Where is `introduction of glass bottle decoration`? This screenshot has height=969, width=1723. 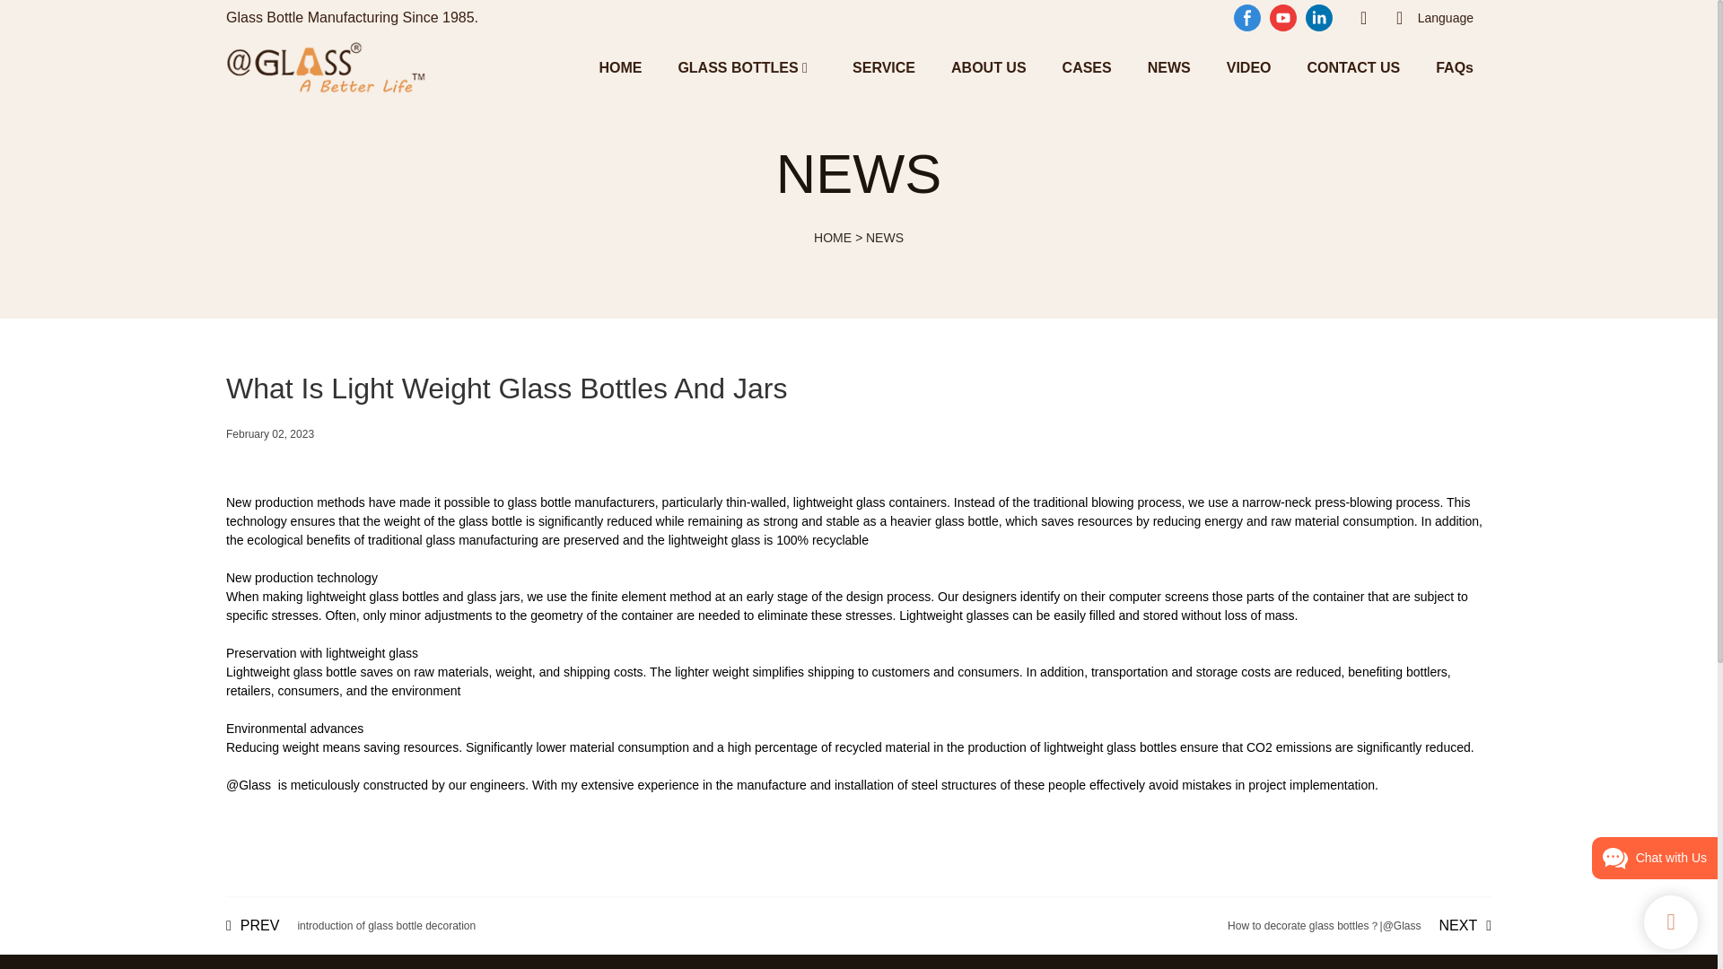 introduction of glass bottle decoration is located at coordinates (350, 926).